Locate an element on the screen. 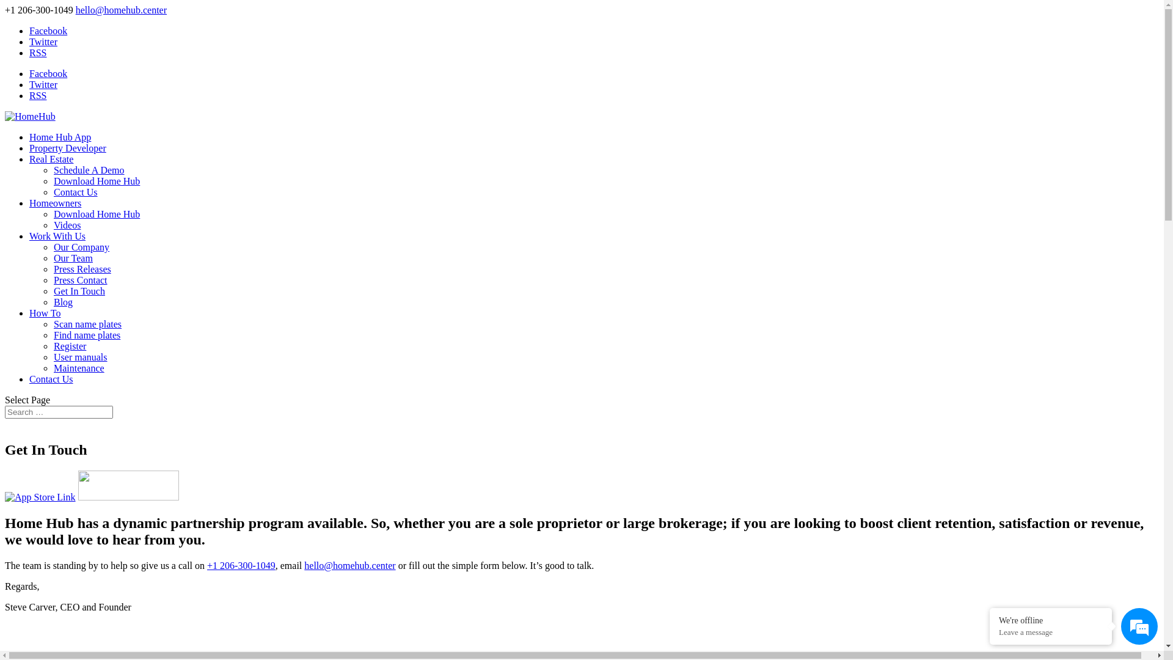 Image resolution: width=1173 pixels, height=660 pixels. Our Team is located at coordinates (73, 258).